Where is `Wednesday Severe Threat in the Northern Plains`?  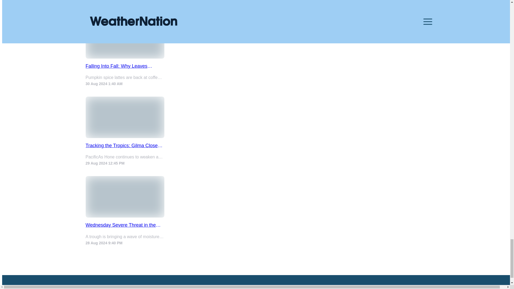
Wednesday Severe Threat in the Northern Plains is located at coordinates (125, 225).